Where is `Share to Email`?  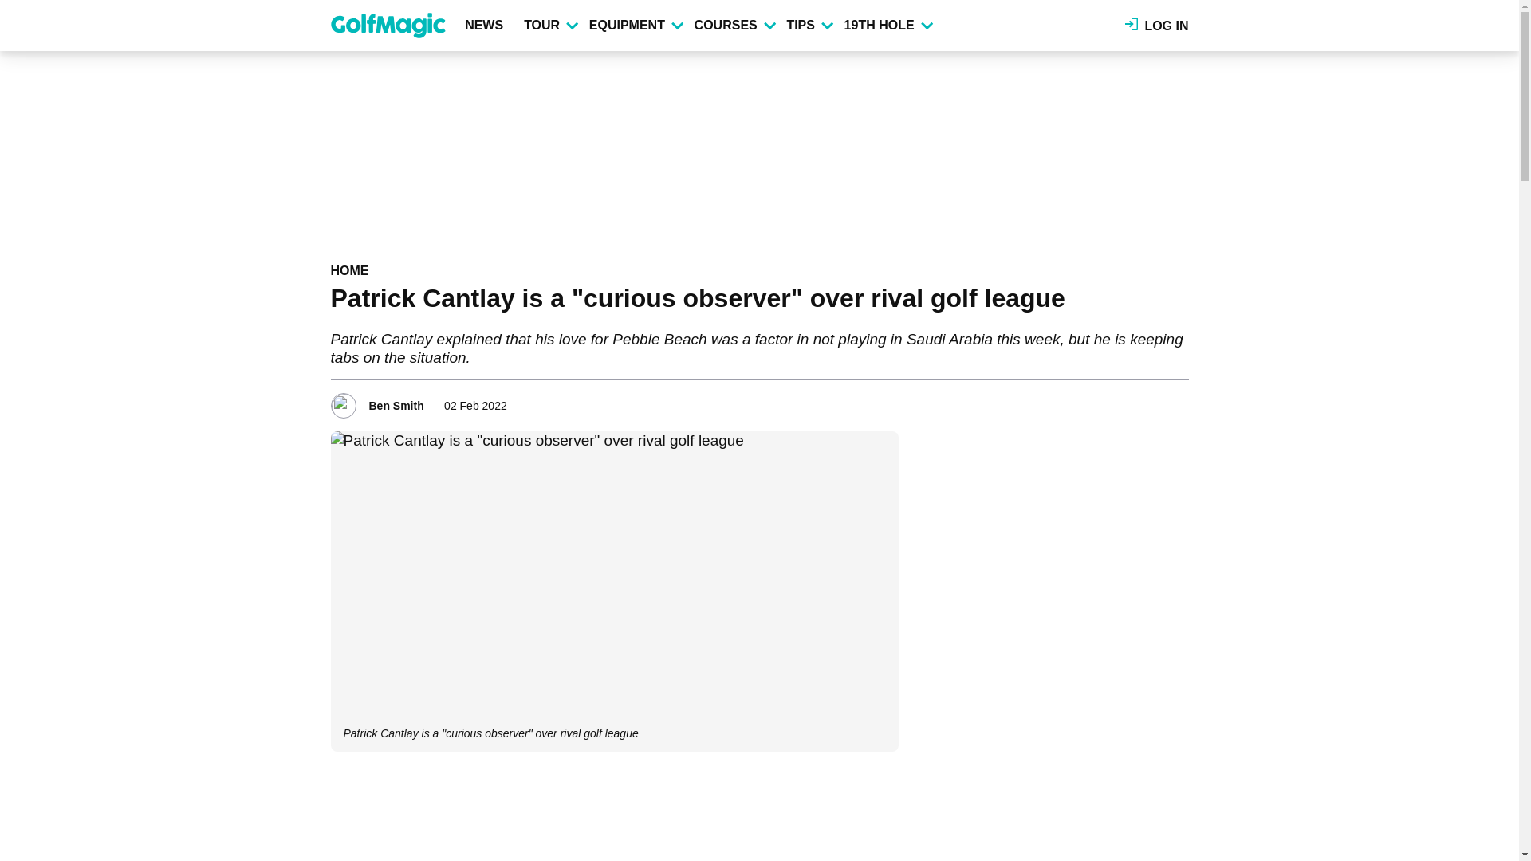 Share to Email is located at coordinates (1177, 400).